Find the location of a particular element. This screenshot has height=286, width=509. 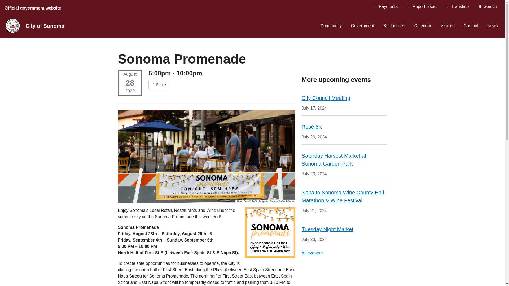

Home is located at coordinates (13, 25).